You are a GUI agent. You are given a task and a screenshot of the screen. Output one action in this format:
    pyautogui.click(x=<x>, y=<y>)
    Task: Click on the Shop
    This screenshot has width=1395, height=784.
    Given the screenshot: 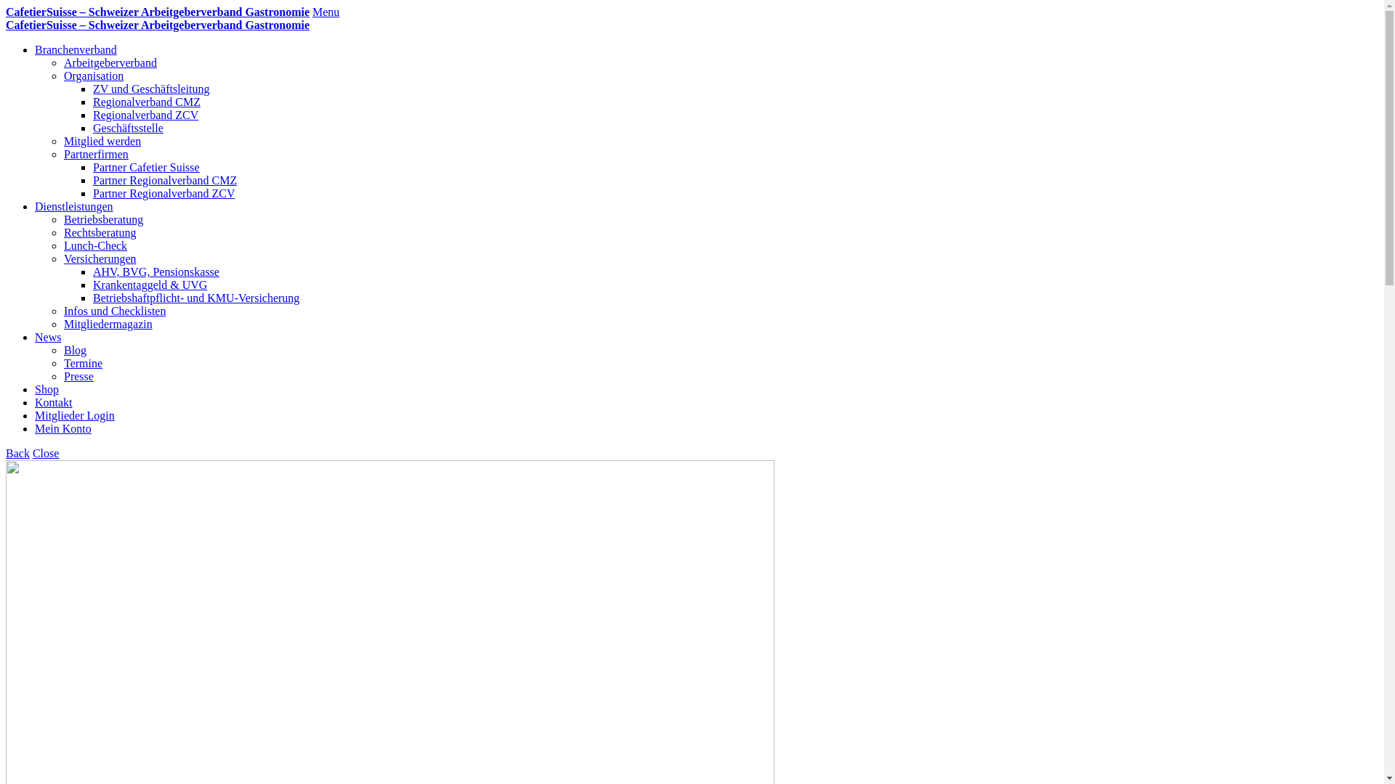 What is the action you would take?
    pyautogui.click(x=46, y=389)
    